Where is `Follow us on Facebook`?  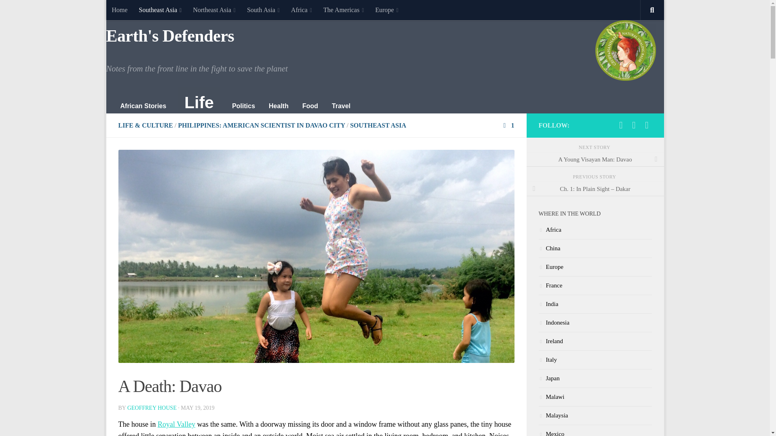 Follow us on Facebook is located at coordinates (621, 125).